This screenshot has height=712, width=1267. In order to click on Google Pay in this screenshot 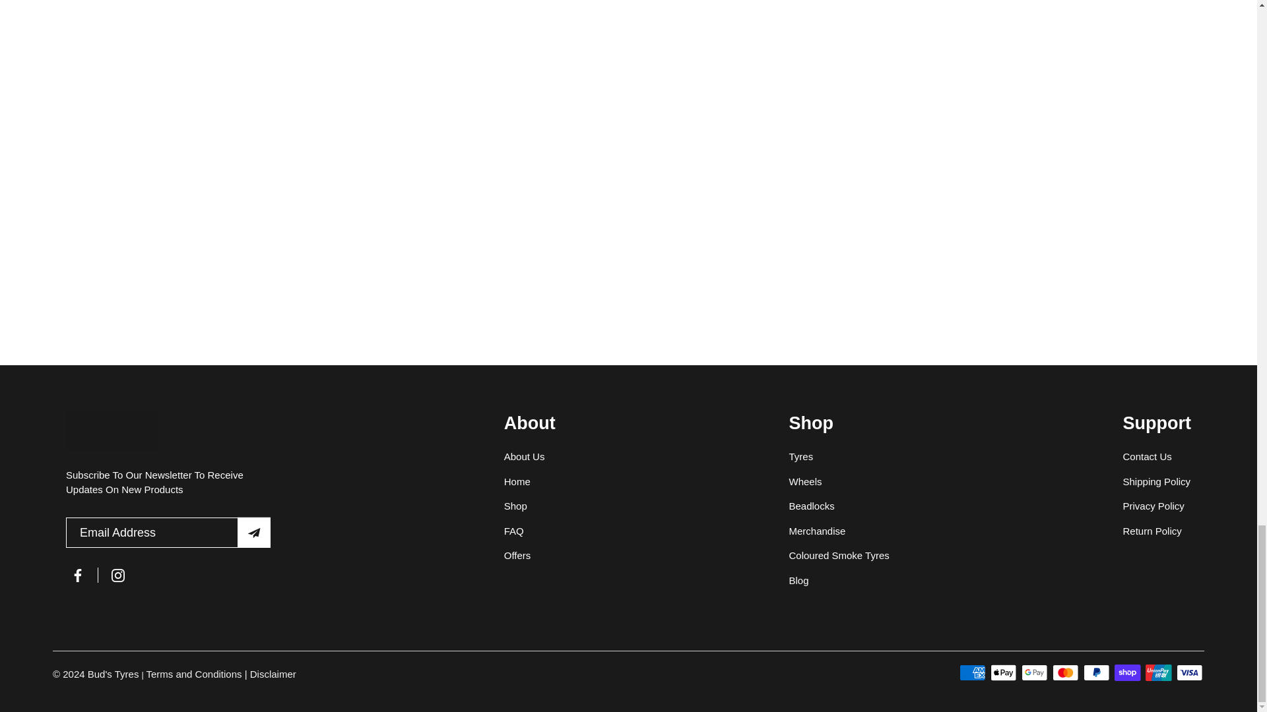, I will do `click(1034, 672)`.